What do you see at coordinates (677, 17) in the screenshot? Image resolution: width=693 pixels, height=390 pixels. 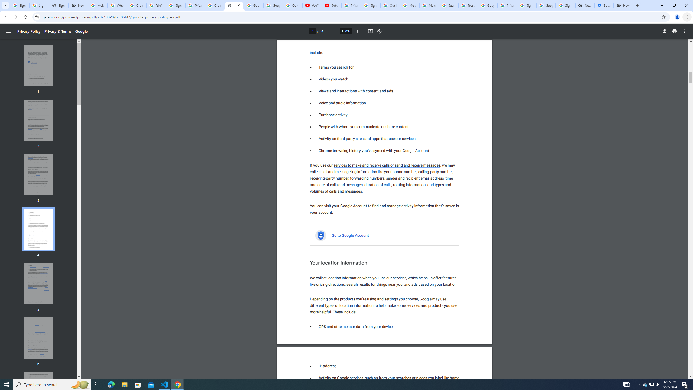 I see `You` at bounding box center [677, 17].